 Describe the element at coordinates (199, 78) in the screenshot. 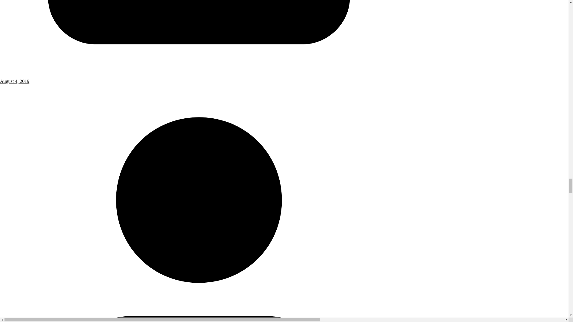

I see `7:24 am` at that location.